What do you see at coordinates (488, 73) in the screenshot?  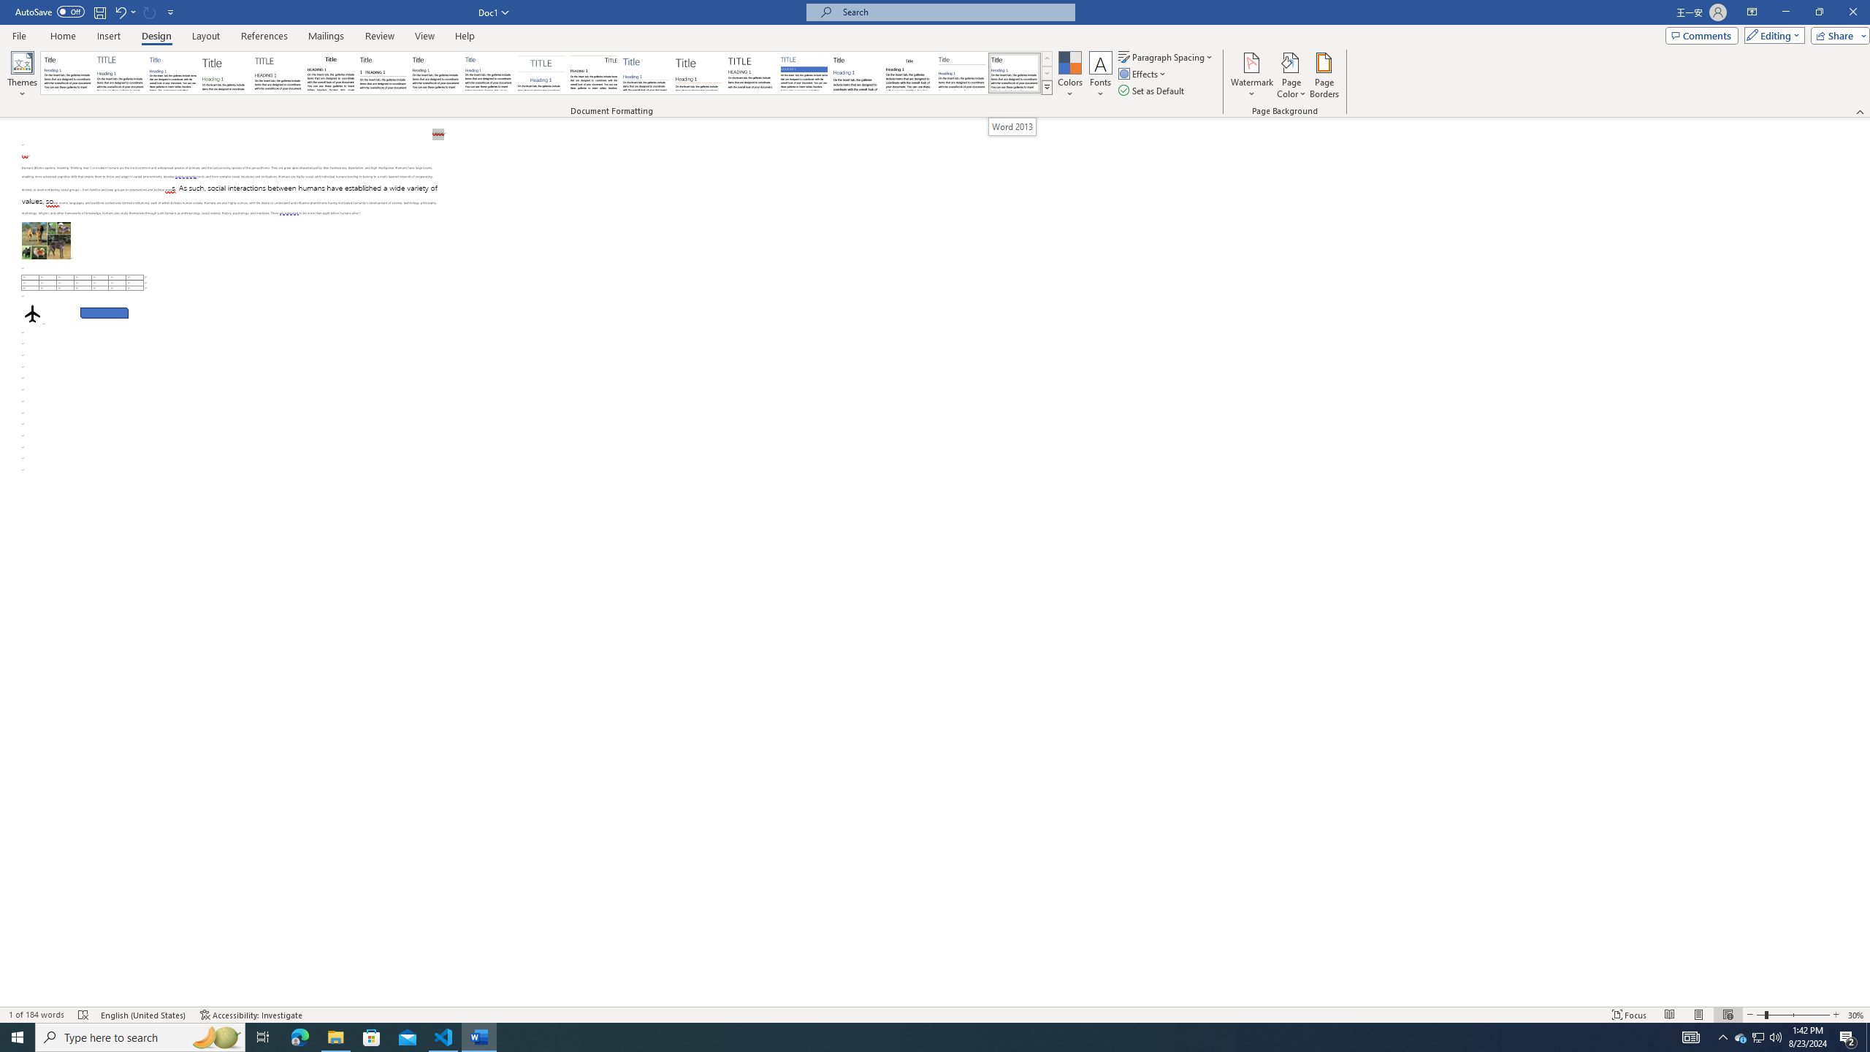 I see `Casual` at bounding box center [488, 73].